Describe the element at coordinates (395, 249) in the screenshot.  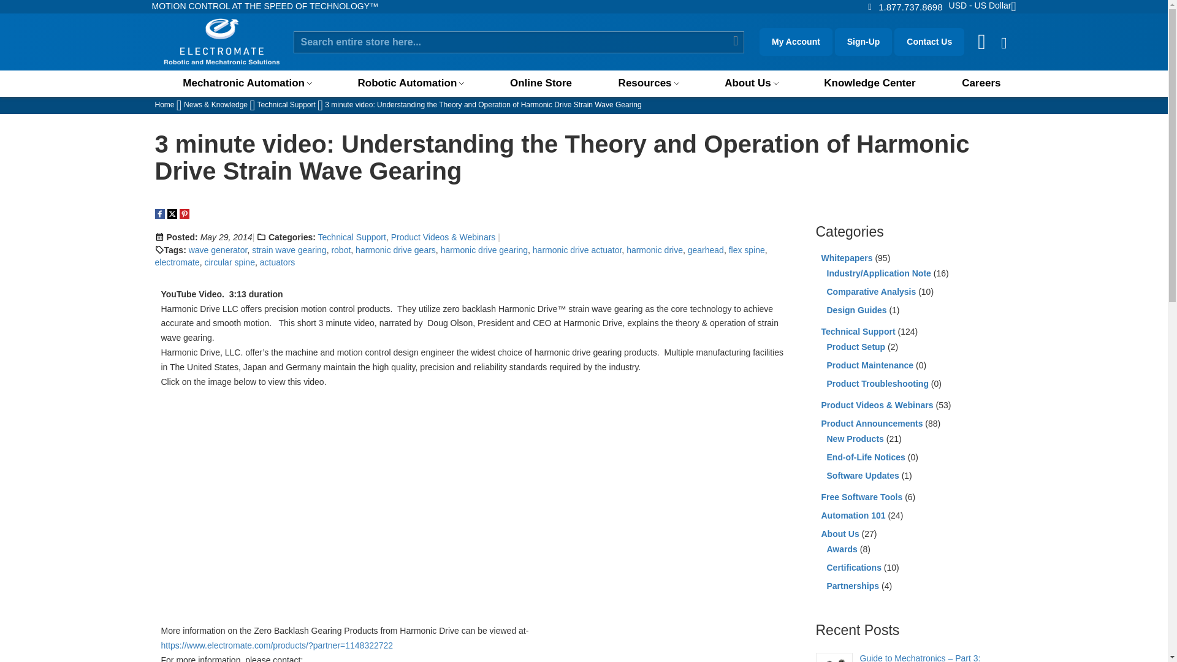
I see `harmonic drive gears` at that location.